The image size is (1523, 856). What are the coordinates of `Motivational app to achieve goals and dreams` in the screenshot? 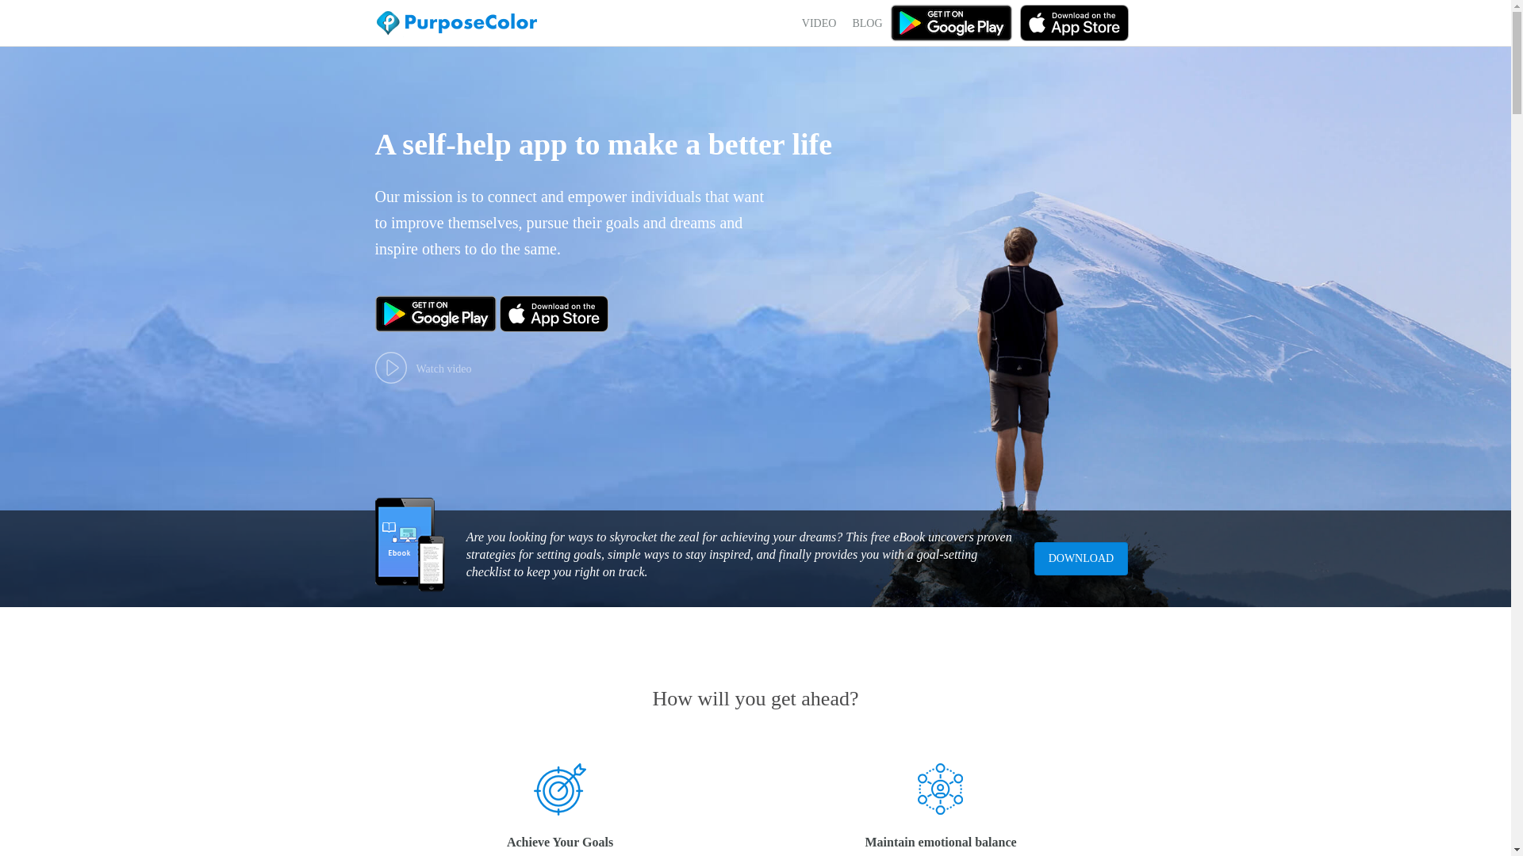 It's located at (941, 789).